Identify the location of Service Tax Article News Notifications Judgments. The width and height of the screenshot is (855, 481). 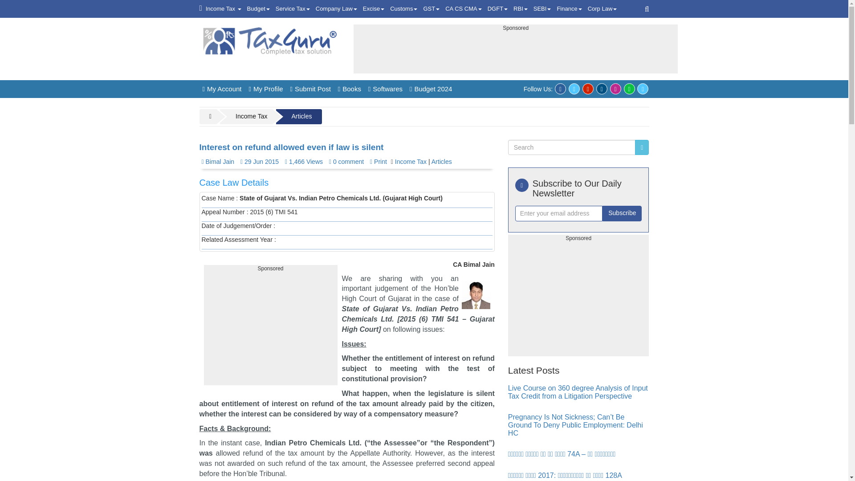
(293, 9).